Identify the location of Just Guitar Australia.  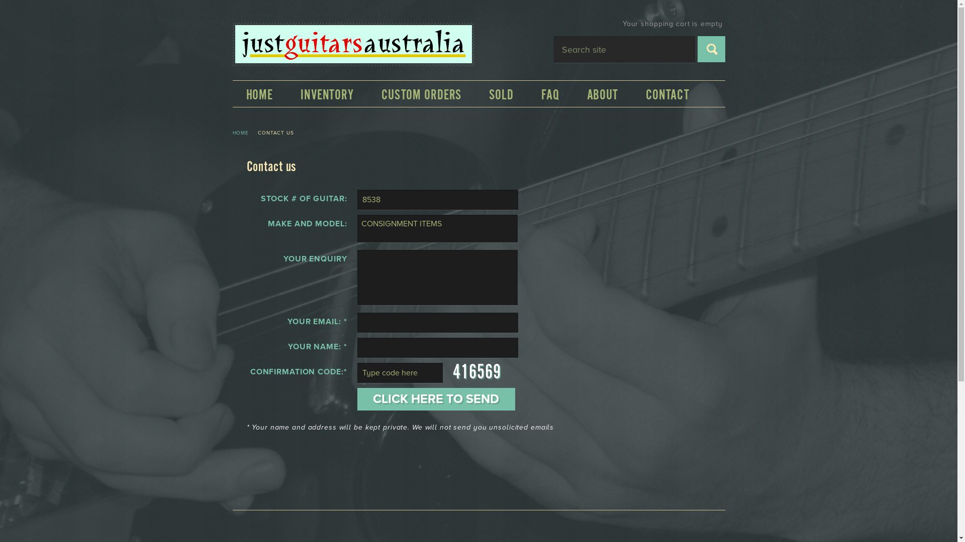
(353, 64).